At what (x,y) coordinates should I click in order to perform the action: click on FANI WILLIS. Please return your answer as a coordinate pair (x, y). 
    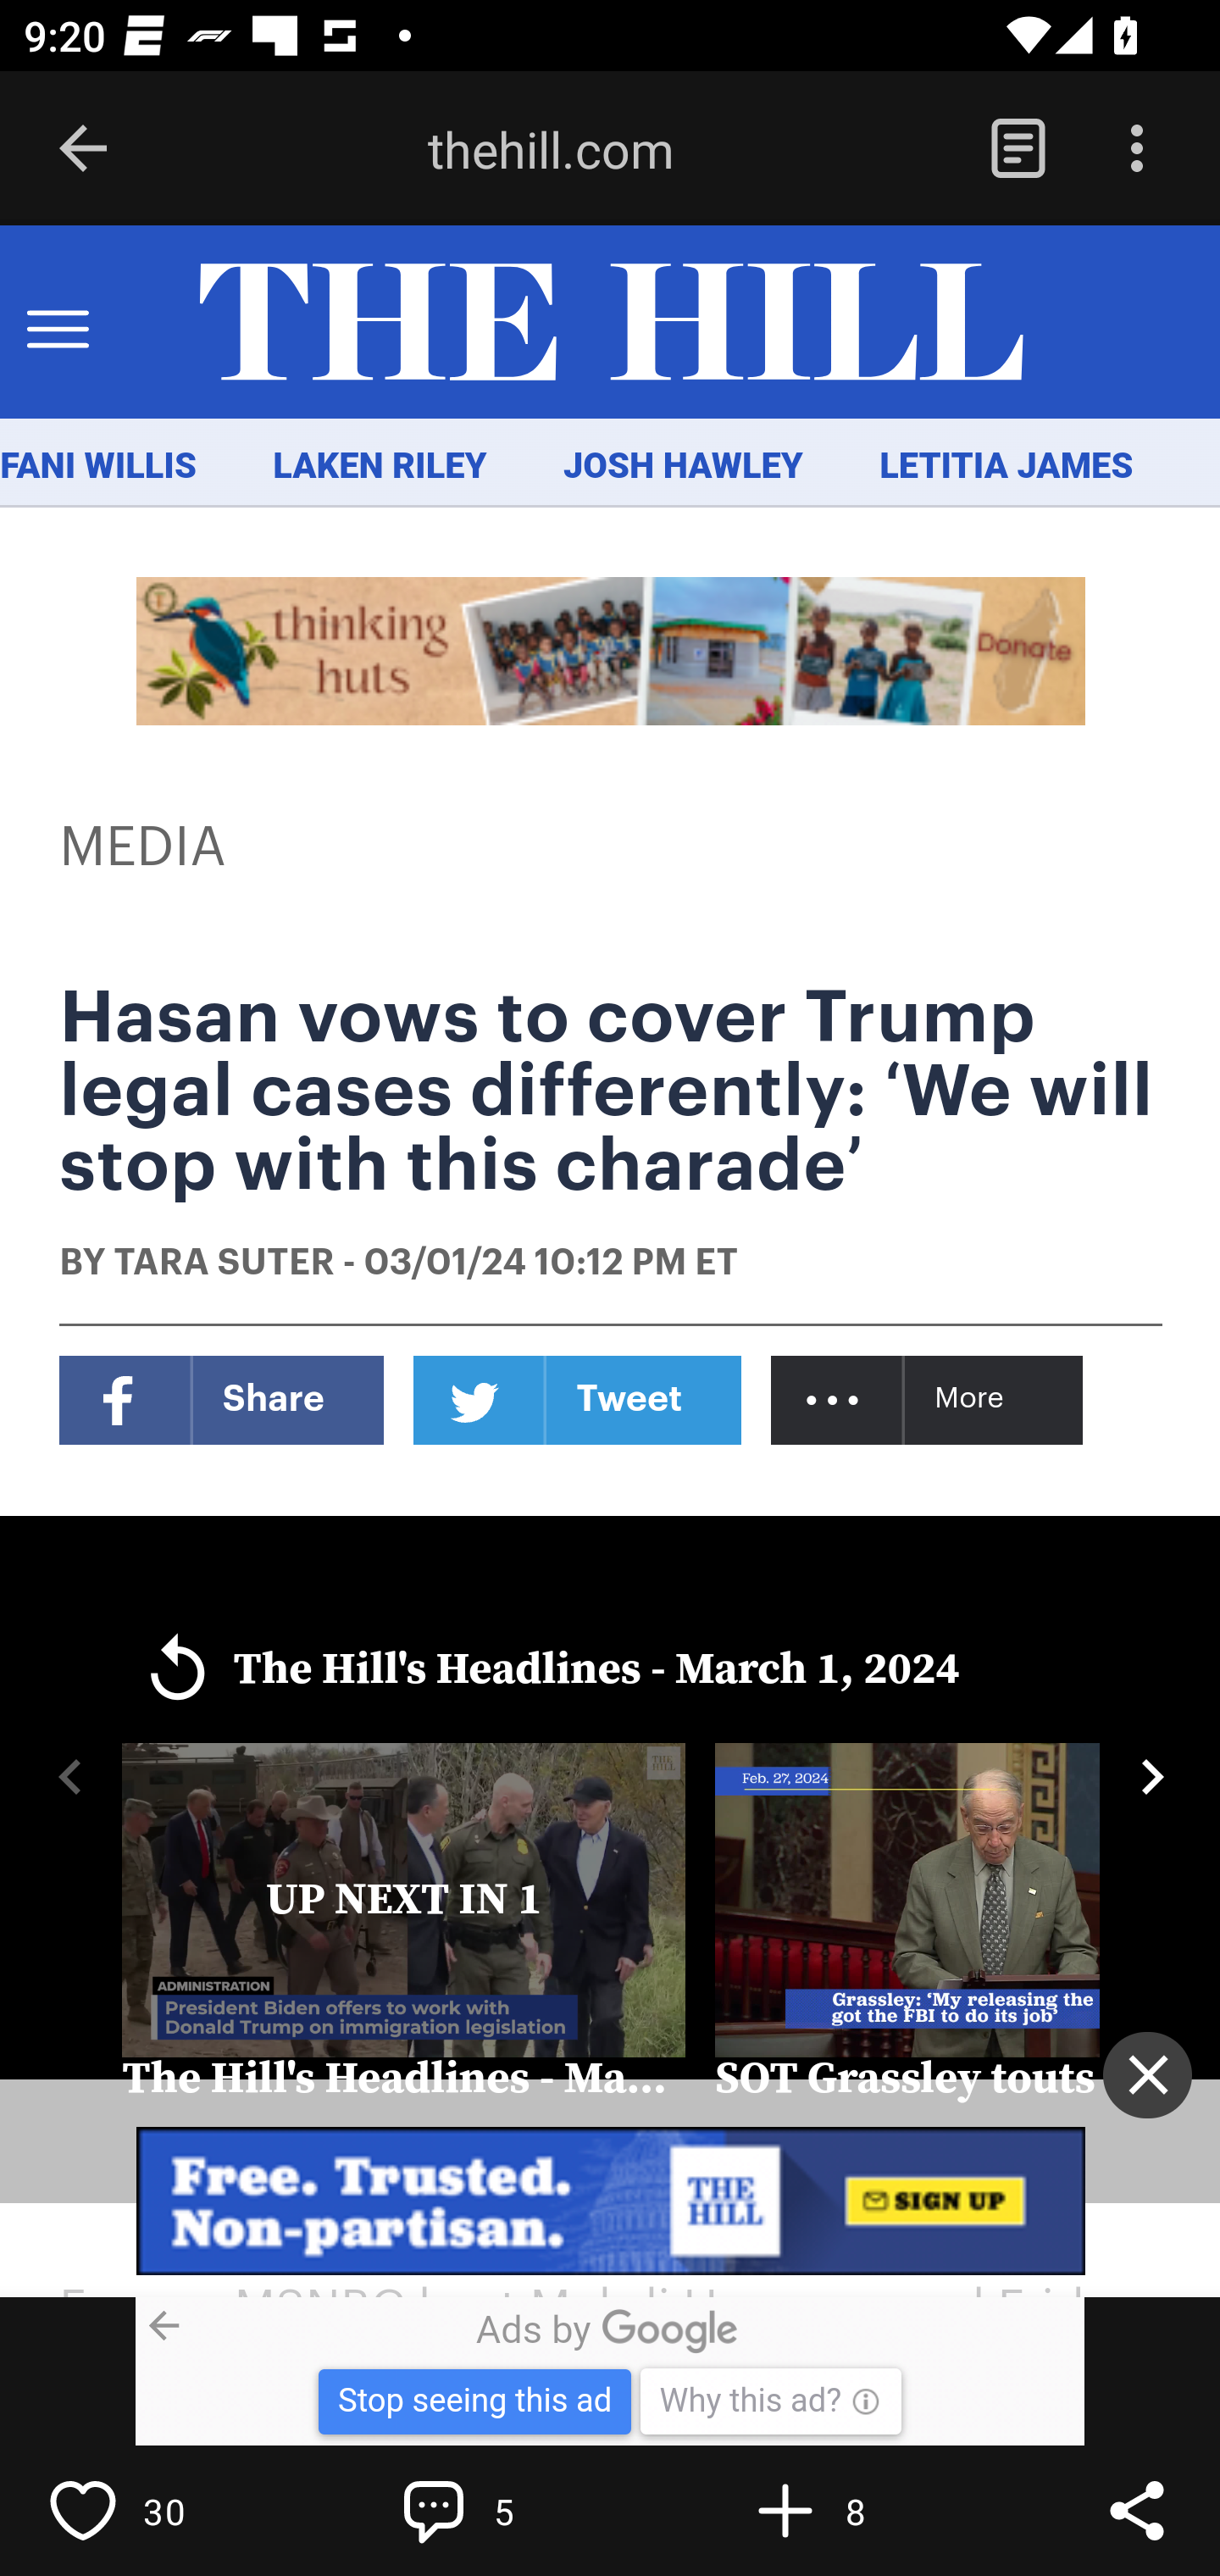
    Looking at the image, I should click on (98, 467).